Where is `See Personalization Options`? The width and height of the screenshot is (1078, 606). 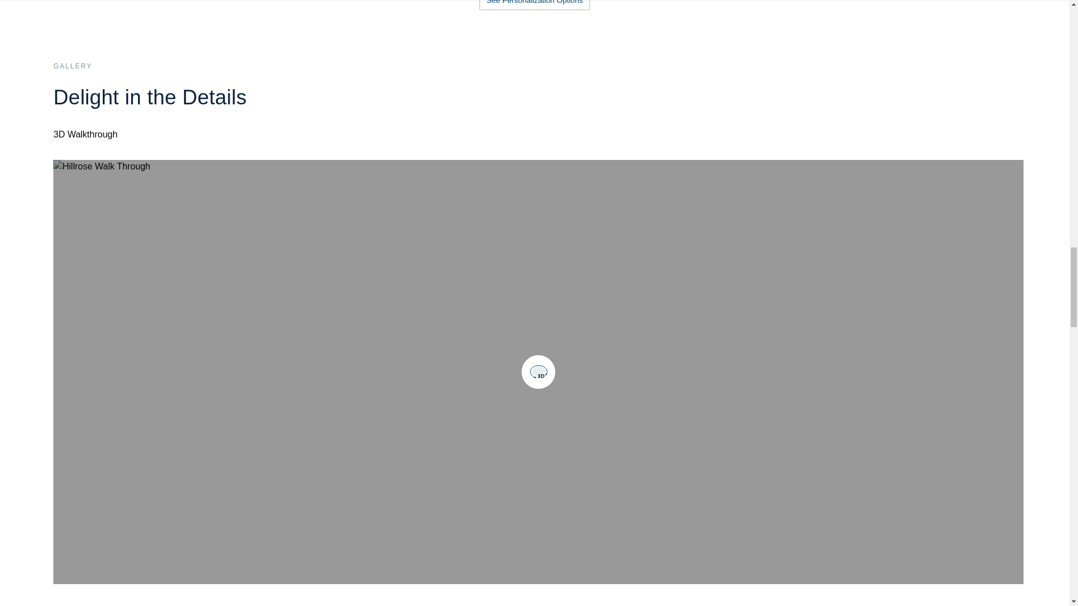 See Personalization Options is located at coordinates (535, 5).